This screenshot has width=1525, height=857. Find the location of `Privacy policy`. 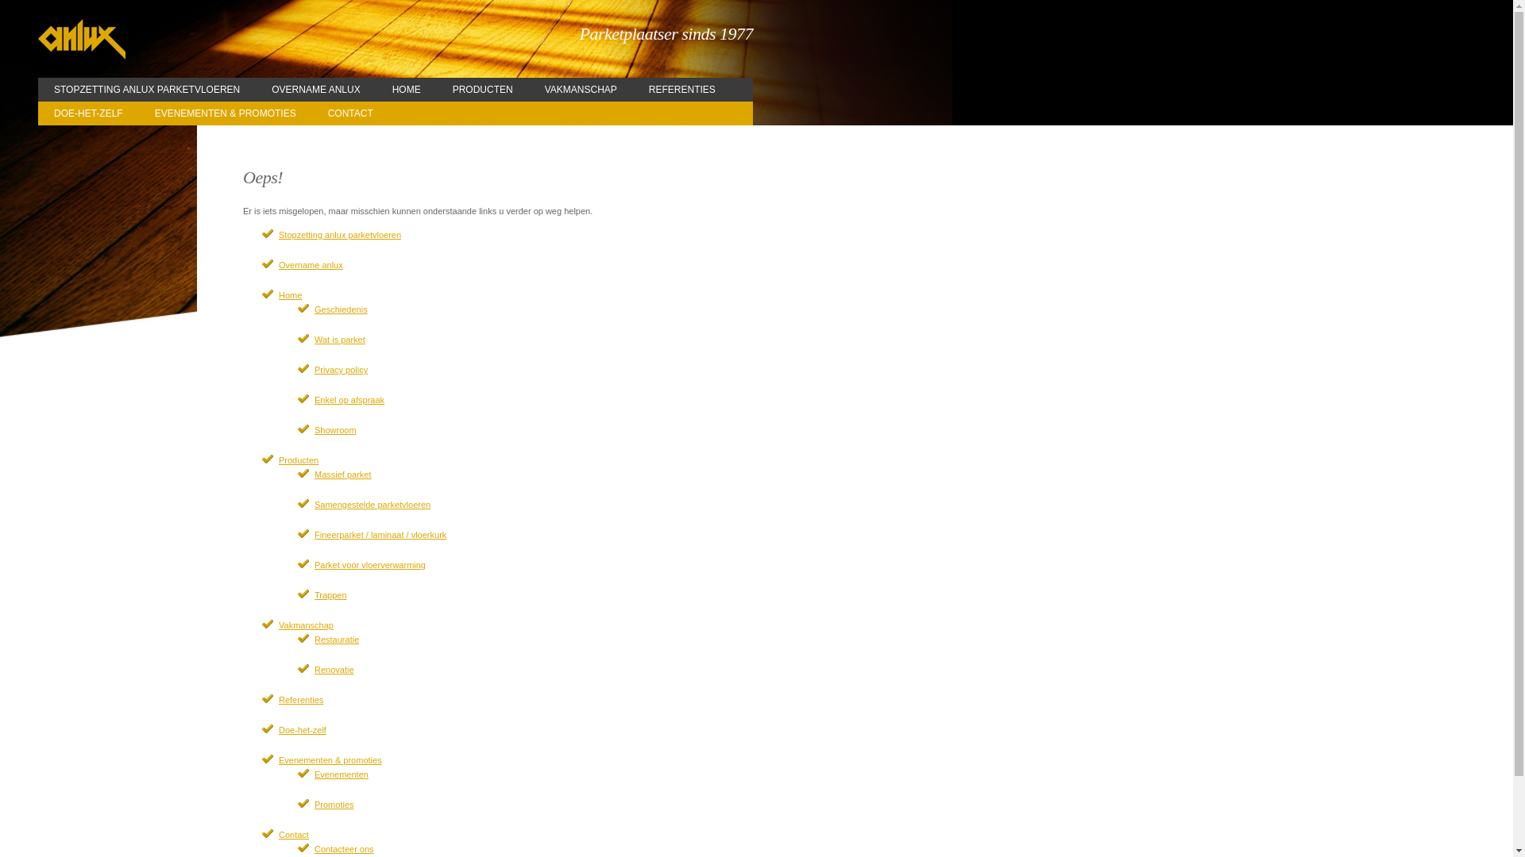

Privacy policy is located at coordinates (342, 370).